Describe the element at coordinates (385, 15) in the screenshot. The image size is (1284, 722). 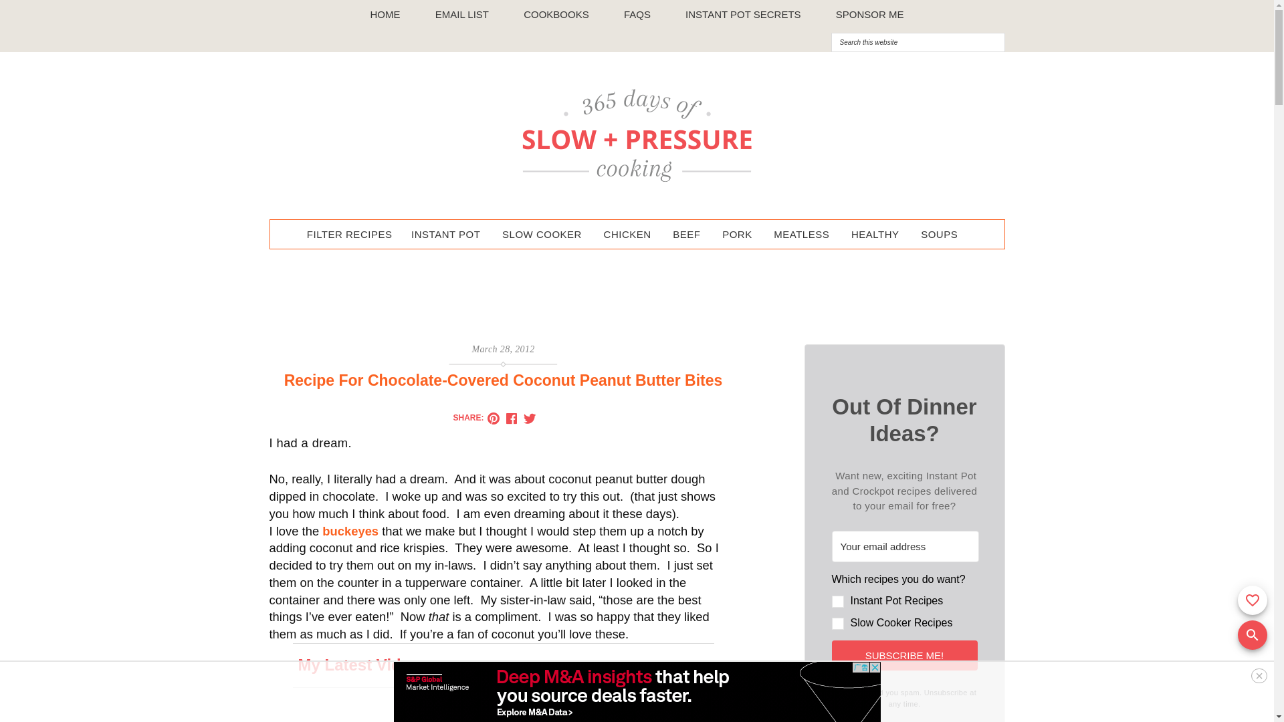
I see `HOME` at that location.